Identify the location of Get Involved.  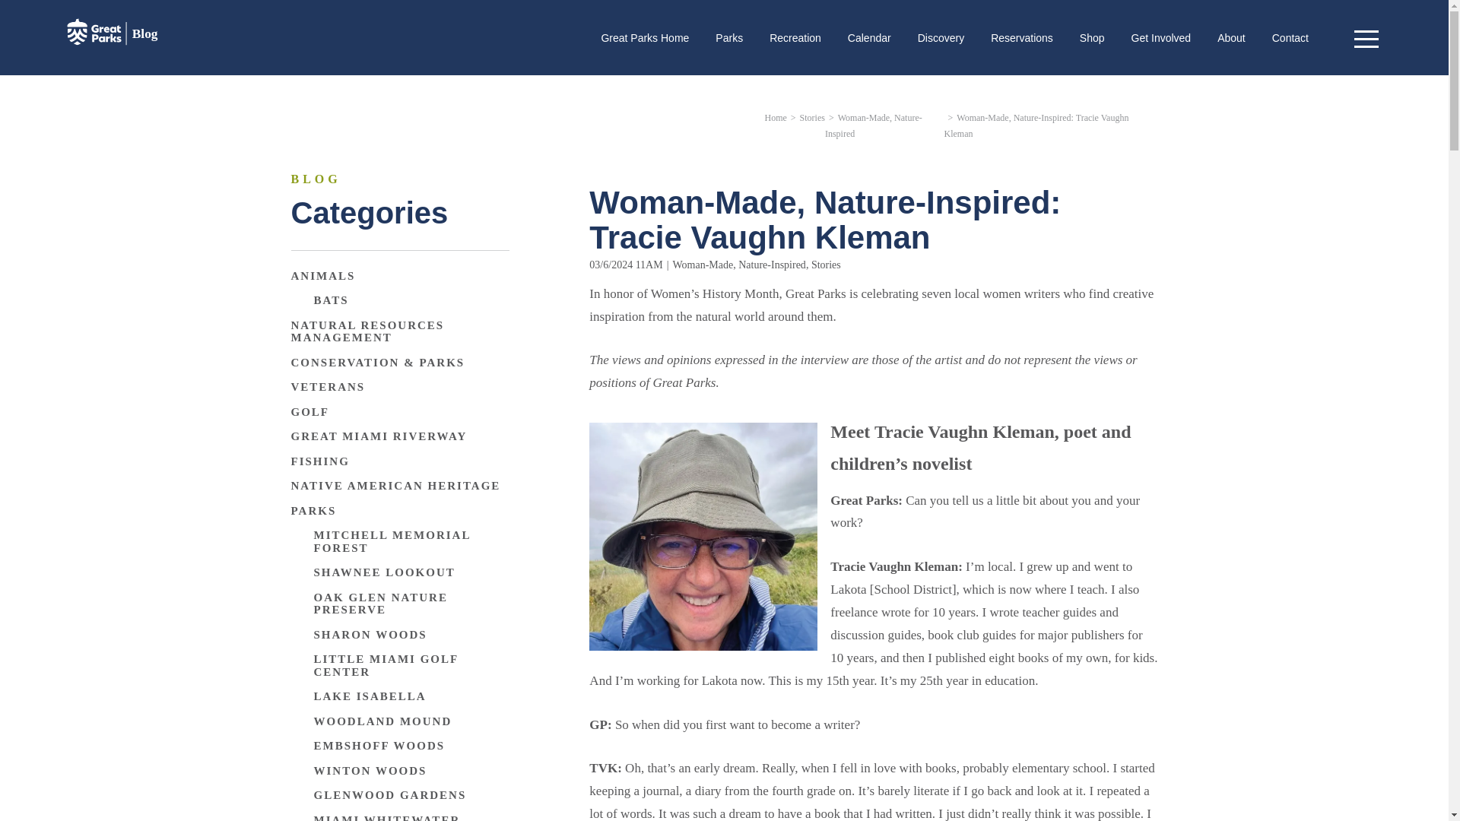
(1161, 38).